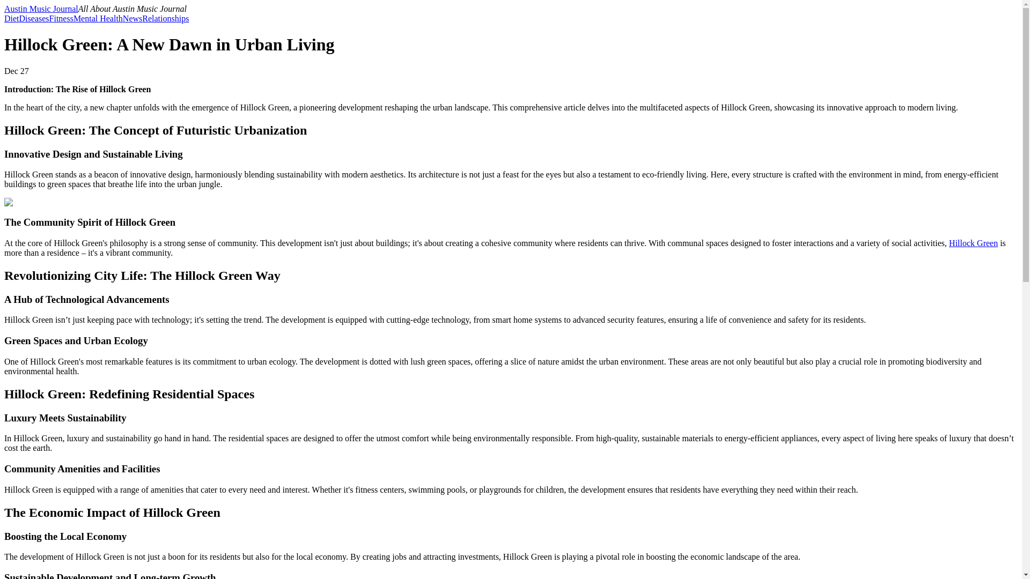 The height and width of the screenshot is (579, 1030). Describe the element at coordinates (61, 18) in the screenshot. I see `Fitness` at that location.